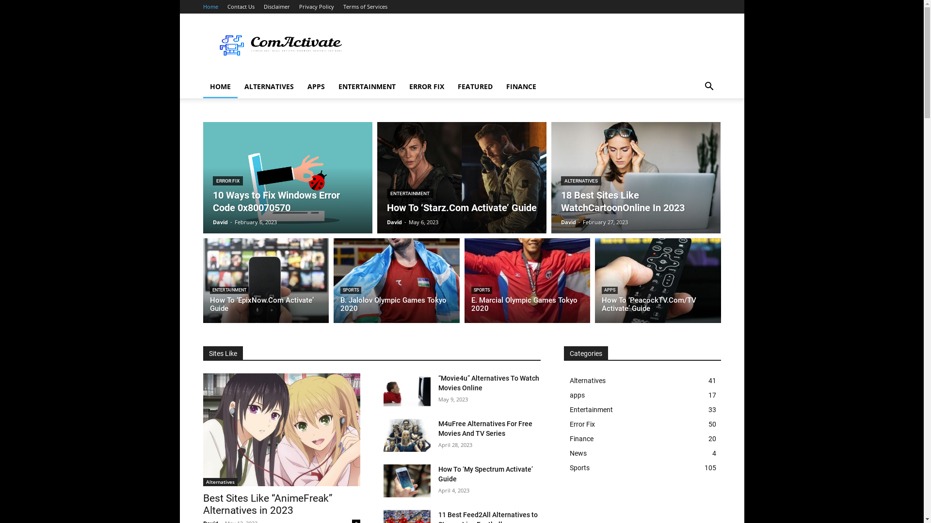 This screenshot has height=523, width=931. Describe the element at coordinates (636, 178) in the screenshot. I see `18 Best Sites Like WatchCartoonOnline In 2023` at that location.